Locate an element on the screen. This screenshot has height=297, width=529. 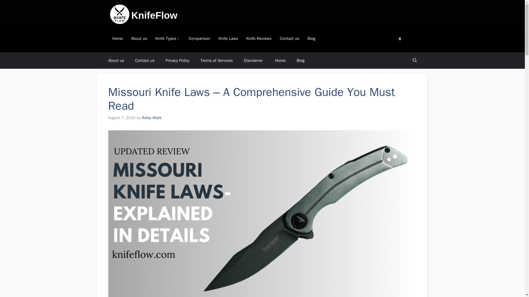
Knife Reviews is located at coordinates (259, 38).